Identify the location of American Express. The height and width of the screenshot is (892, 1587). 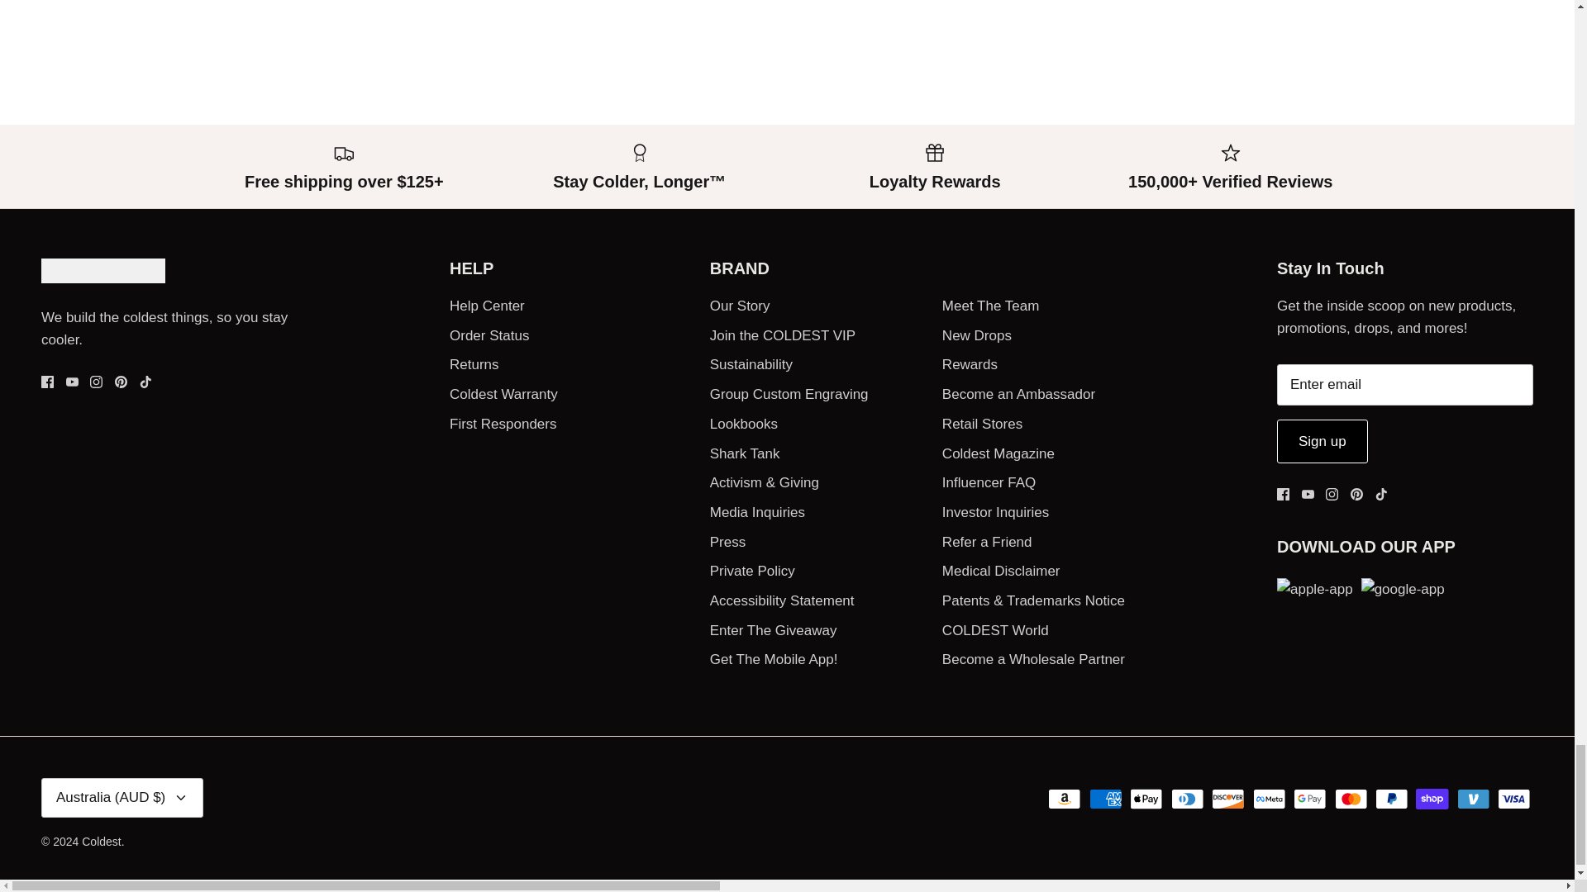
(1105, 798).